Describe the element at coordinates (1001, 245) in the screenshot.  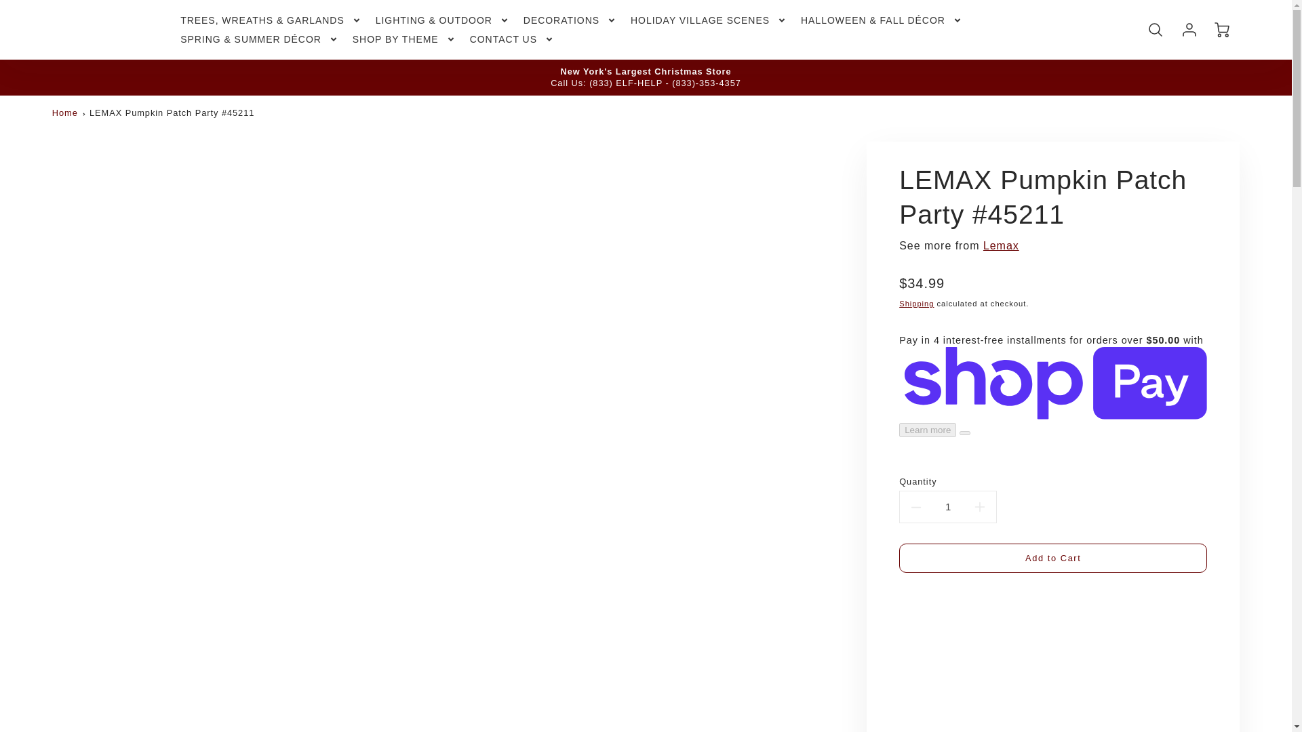
I see `Lemax` at that location.